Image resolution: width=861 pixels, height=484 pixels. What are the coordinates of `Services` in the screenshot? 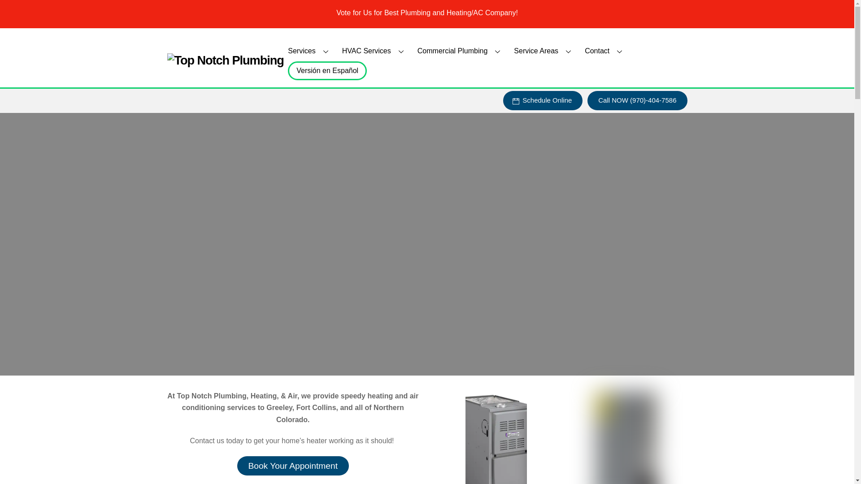 It's located at (309, 51).